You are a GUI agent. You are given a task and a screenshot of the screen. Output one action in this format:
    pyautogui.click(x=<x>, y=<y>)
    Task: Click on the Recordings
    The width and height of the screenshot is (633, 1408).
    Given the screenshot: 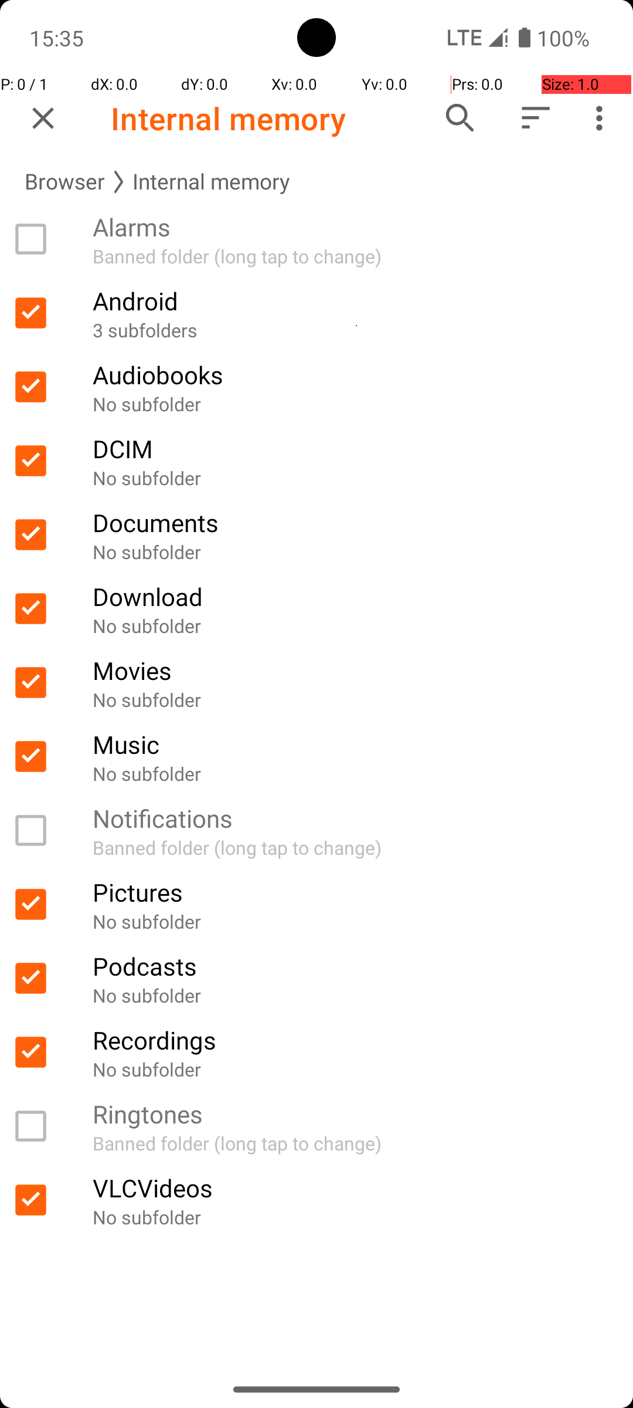 What is the action you would take?
    pyautogui.click(x=356, y=1040)
    